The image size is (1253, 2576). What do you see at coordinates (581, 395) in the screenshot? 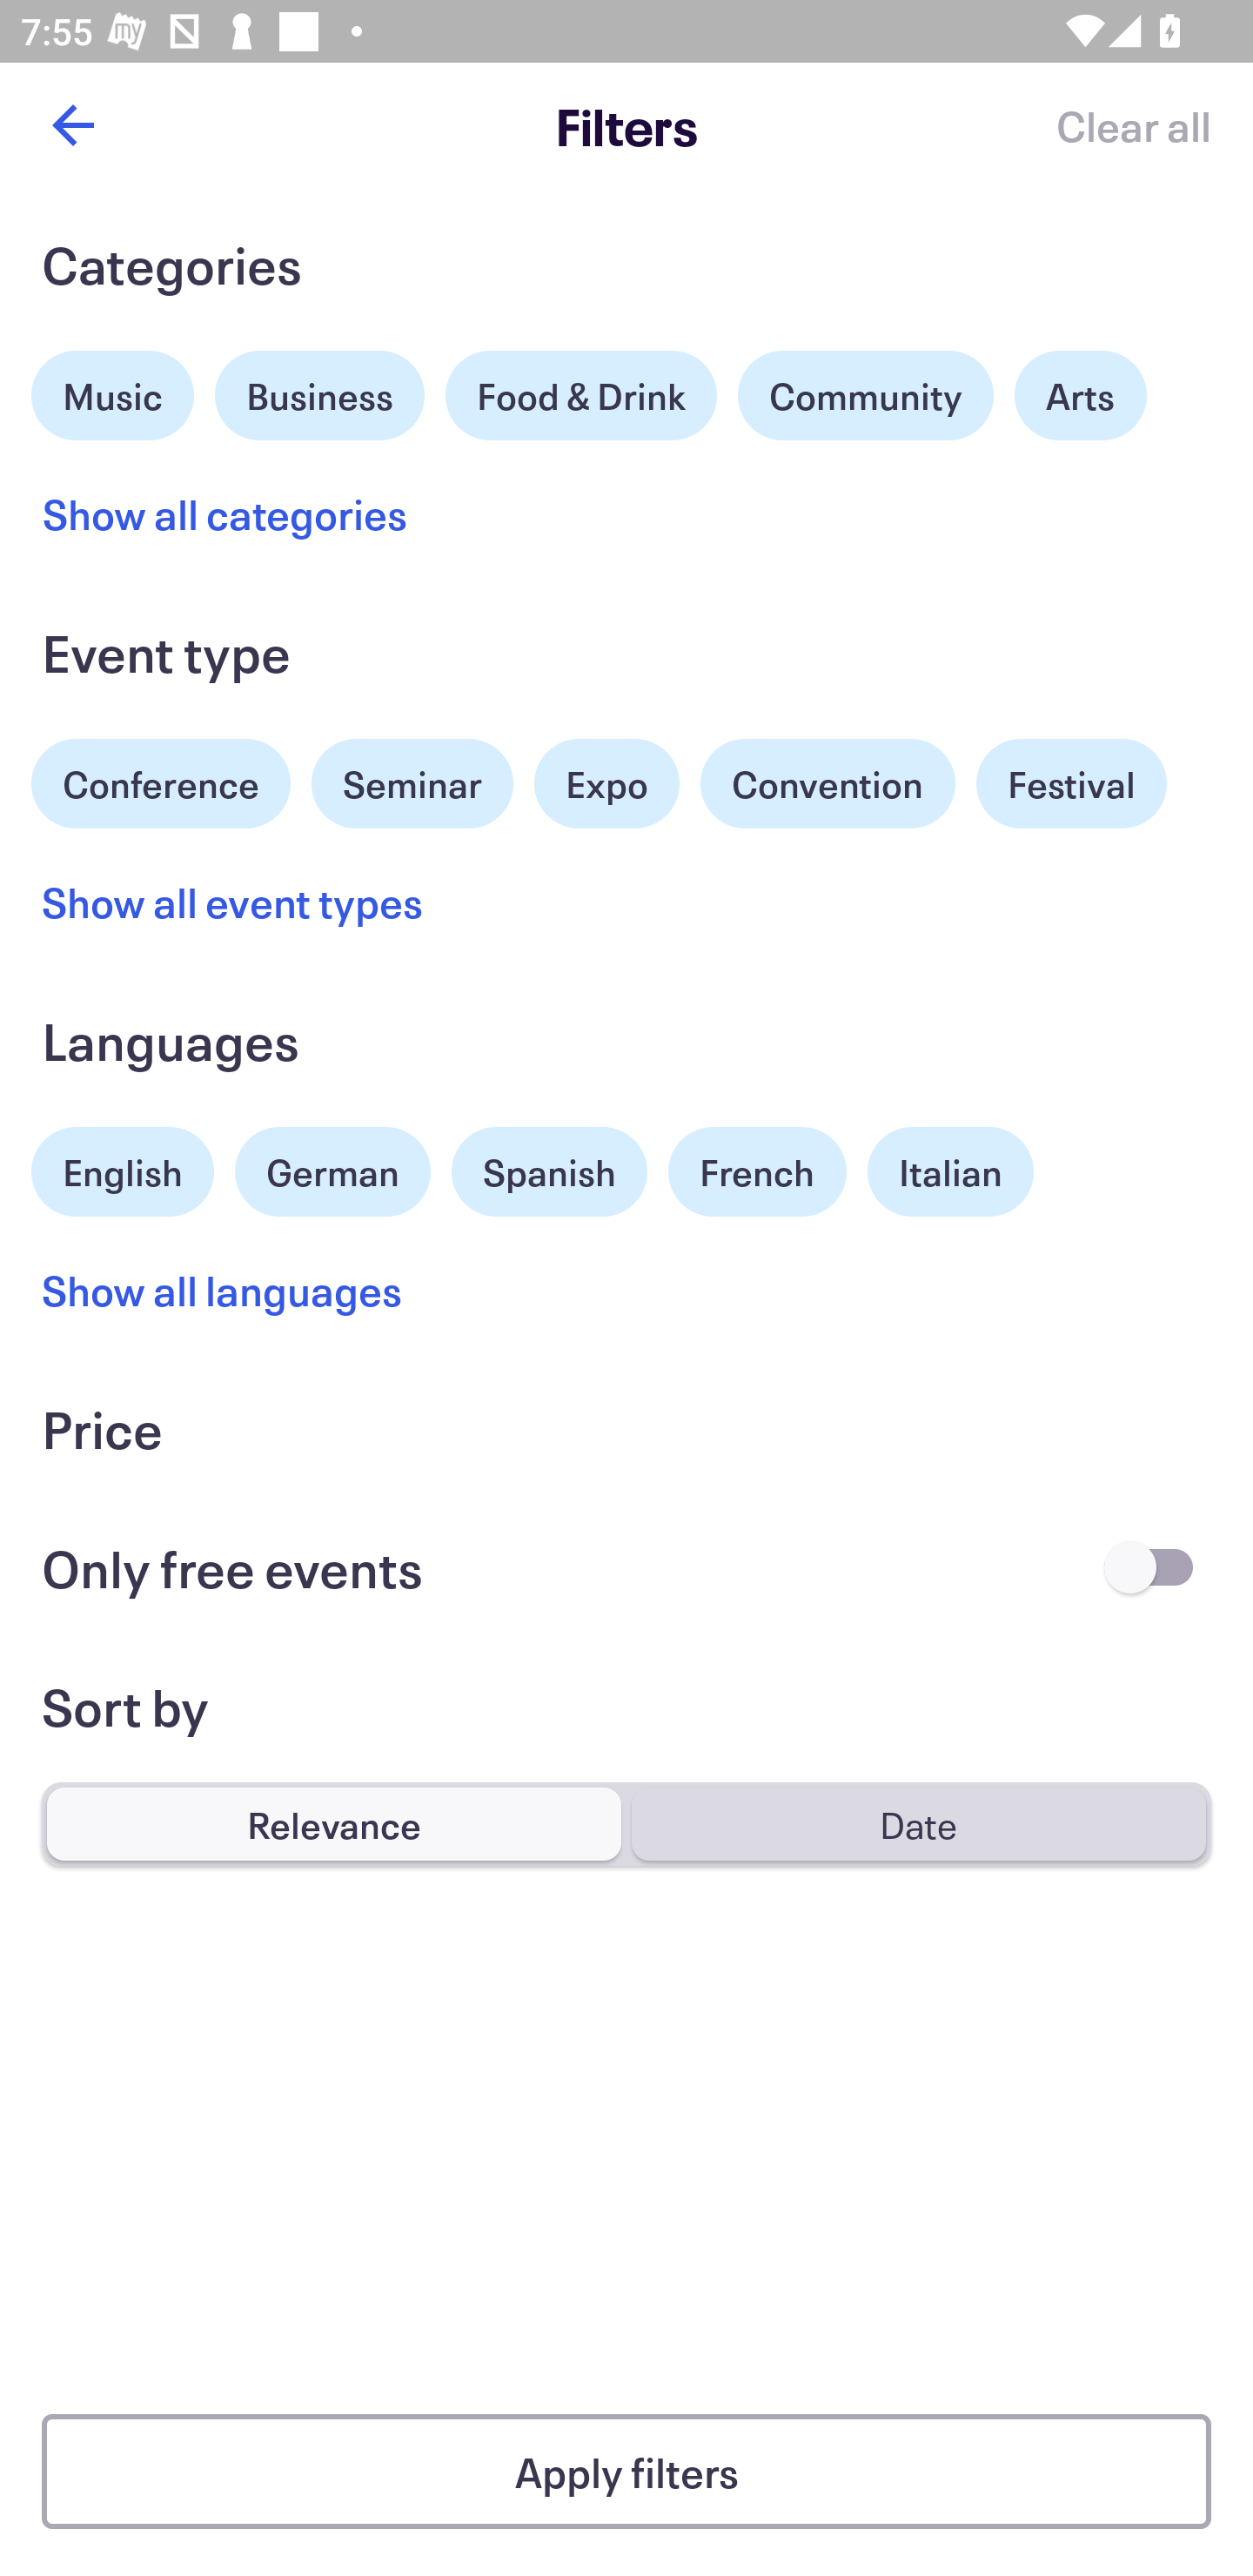
I see `Food & Drink` at bounding box center [581, 395].